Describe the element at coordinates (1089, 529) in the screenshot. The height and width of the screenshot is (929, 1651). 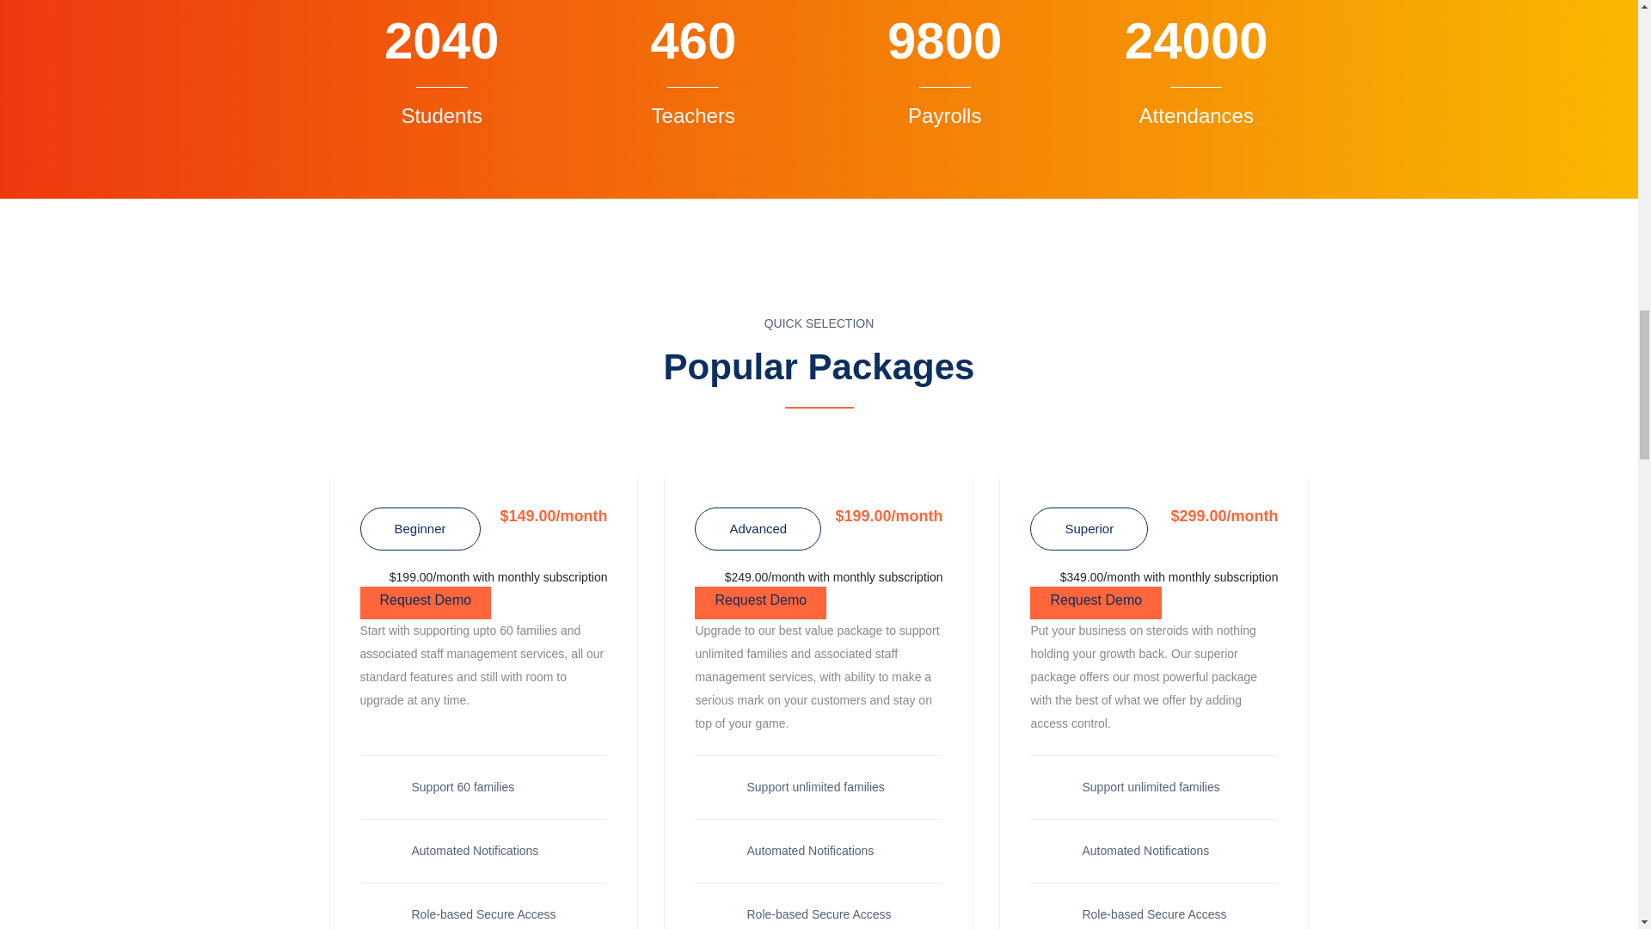
I see `Superior` at that location.